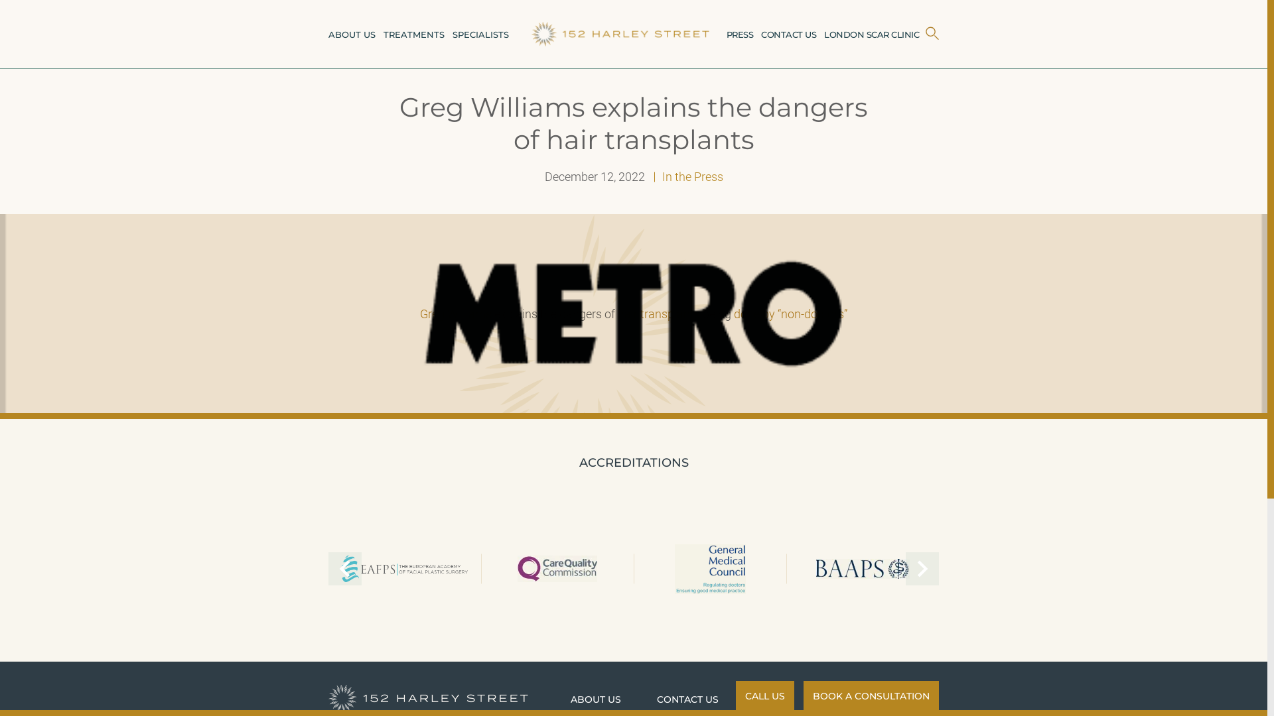 The height and width of the screenshot is (716, 1274). I want to click on In the Press, so click(687, 176).